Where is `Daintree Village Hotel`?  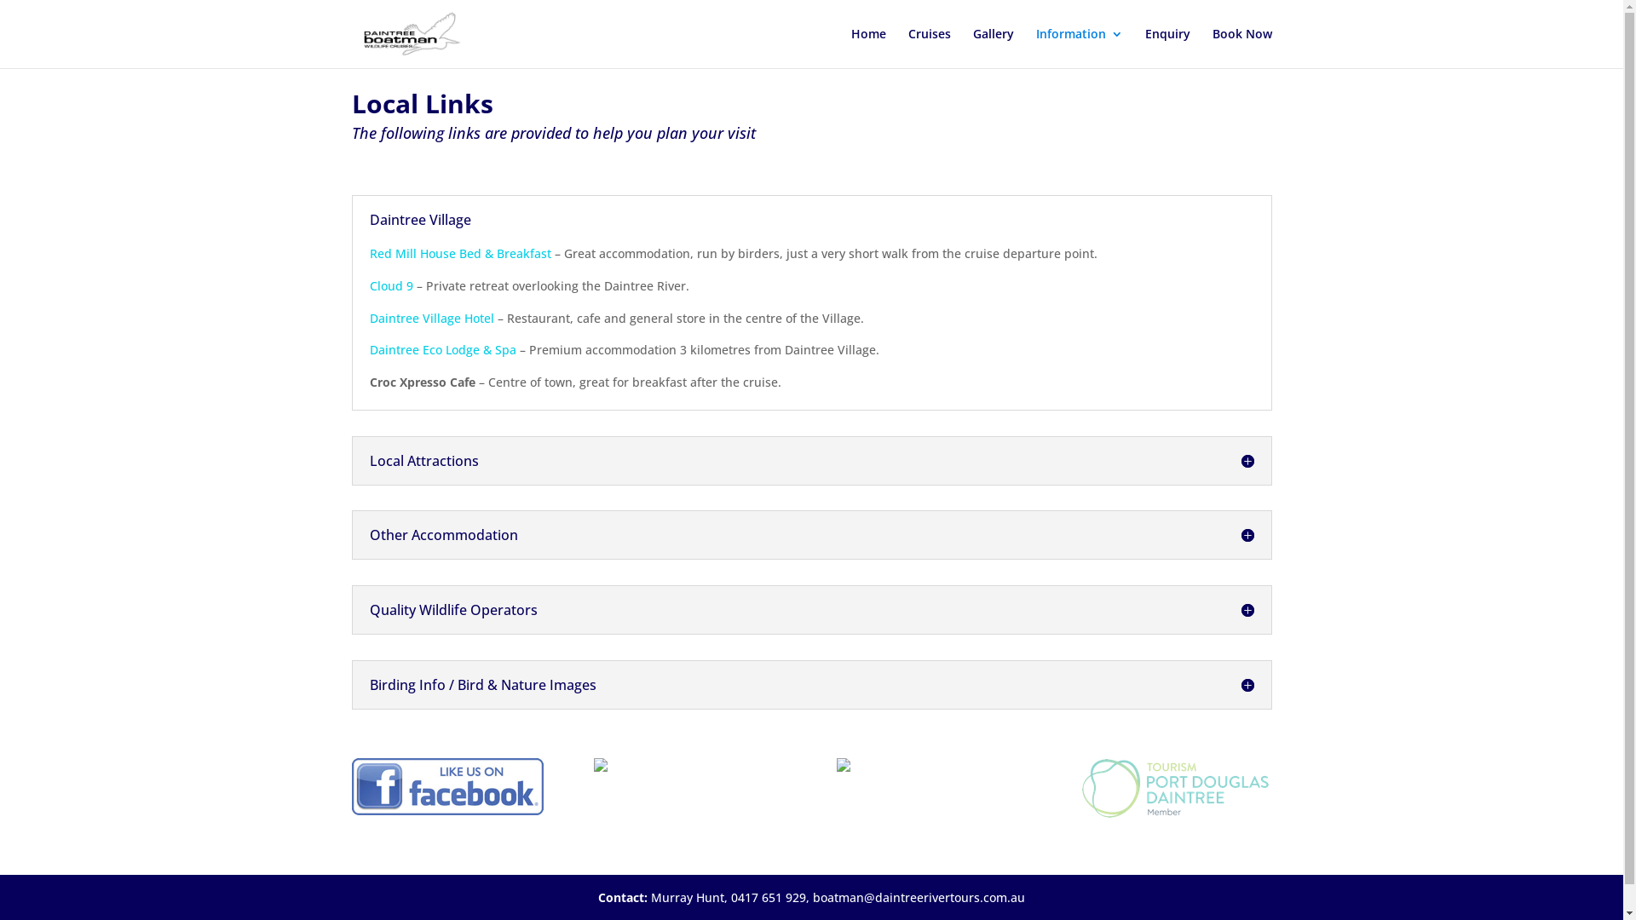
Daintree Village Hotel is located at coordinates (432, 319).